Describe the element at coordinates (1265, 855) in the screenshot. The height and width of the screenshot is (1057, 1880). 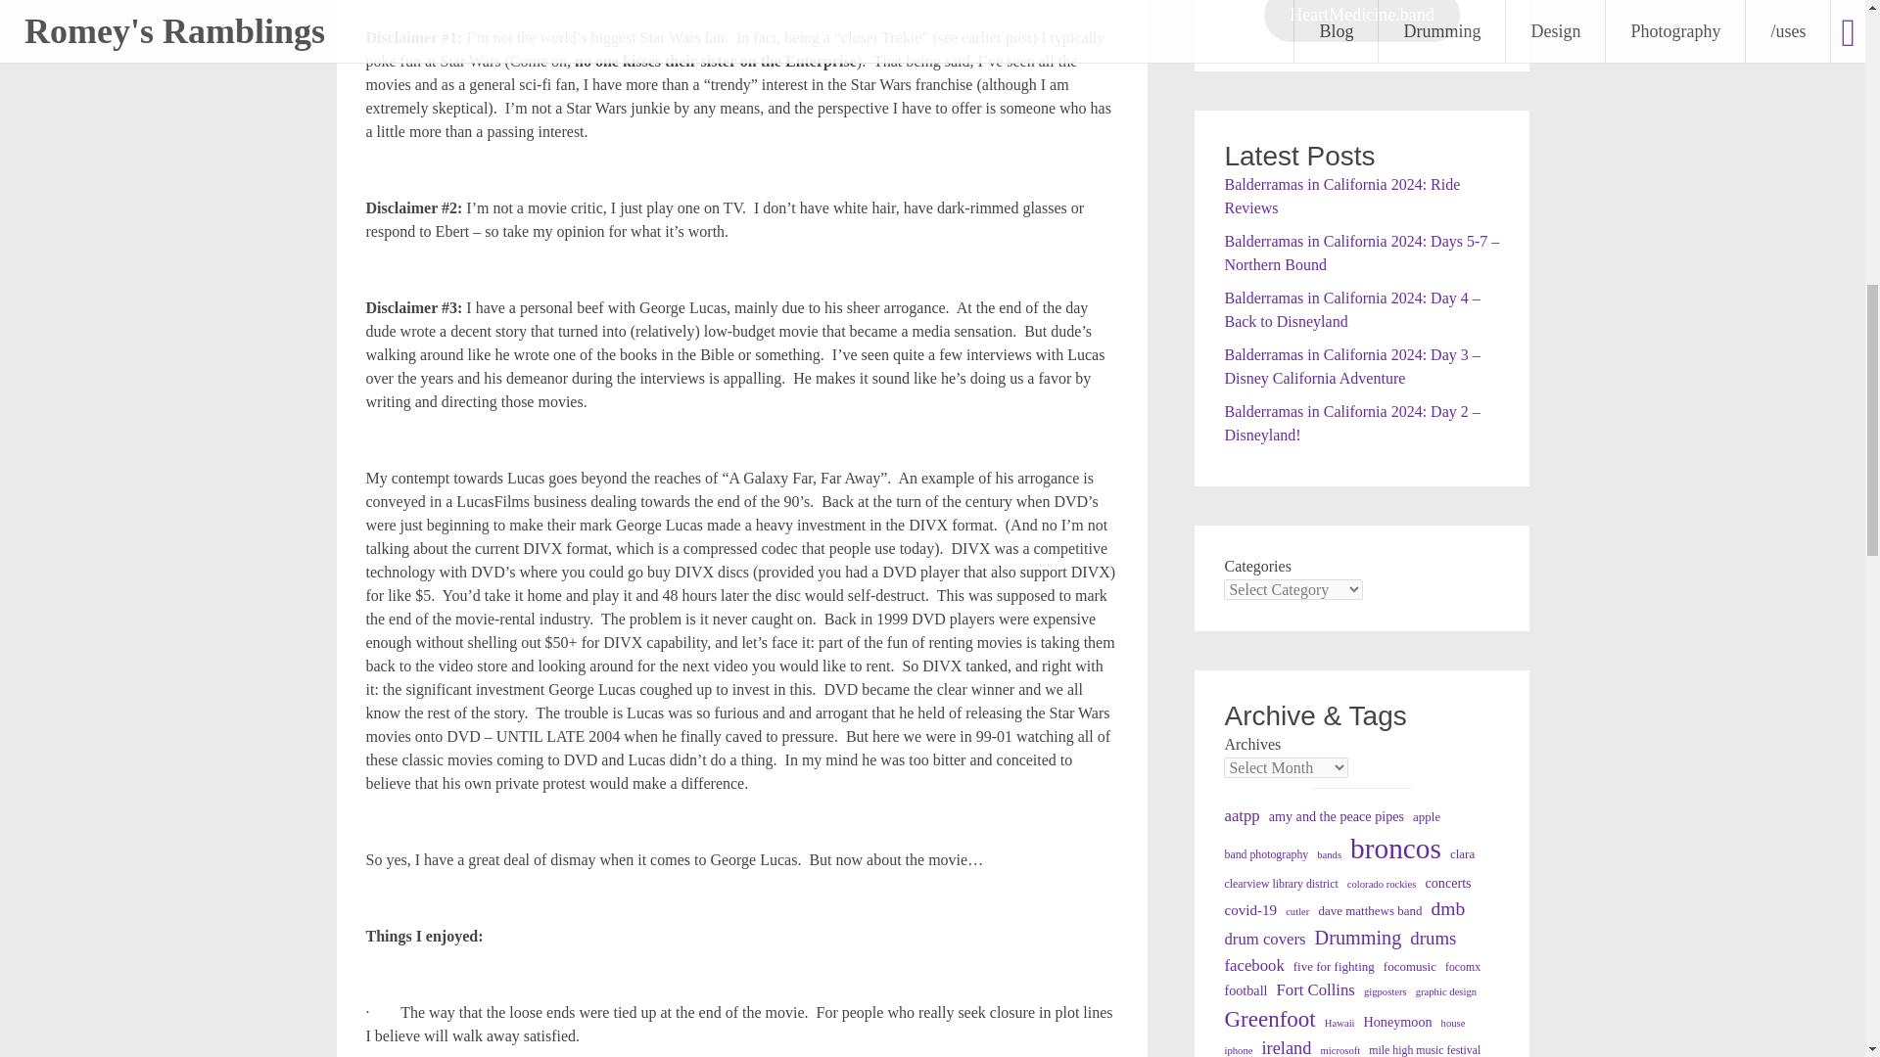
I see `band photography` at that location.